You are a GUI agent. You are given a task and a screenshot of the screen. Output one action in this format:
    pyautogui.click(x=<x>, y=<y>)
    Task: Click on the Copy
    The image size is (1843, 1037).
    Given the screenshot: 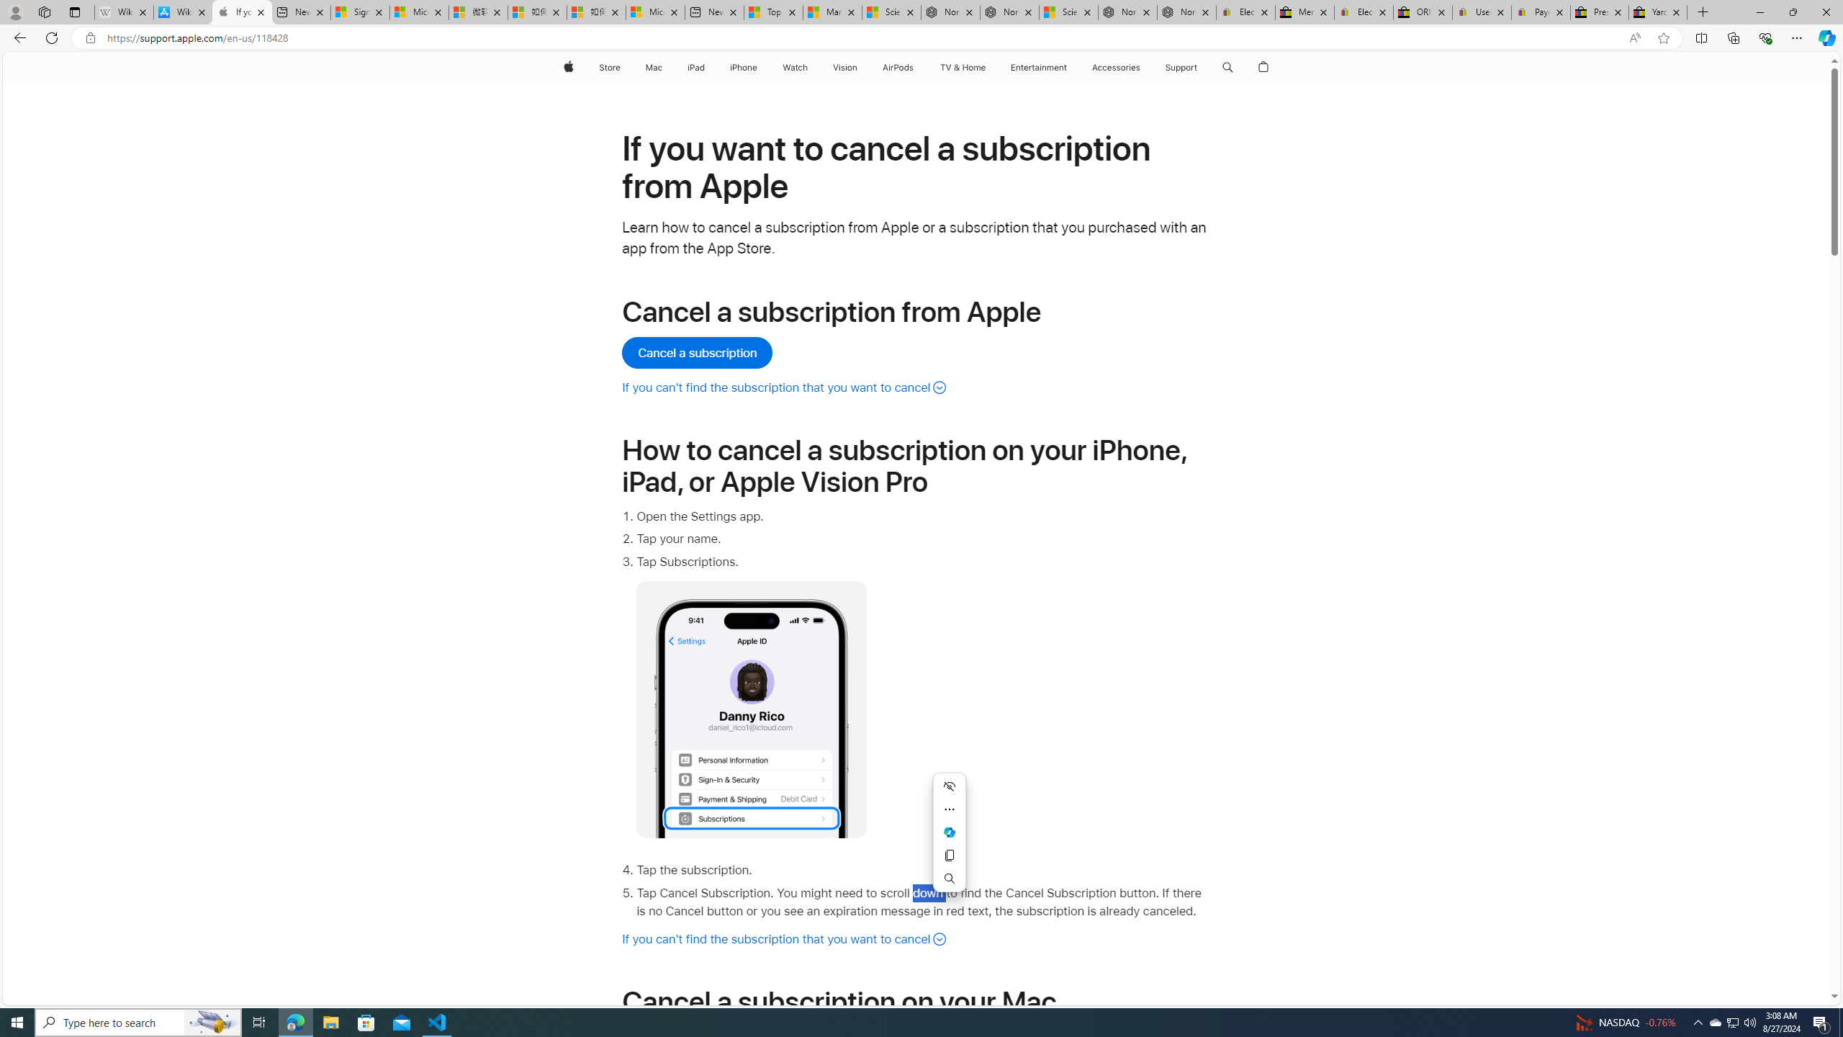 What is the action you would take?
    pyautogui.click(x=950, y=856)
    